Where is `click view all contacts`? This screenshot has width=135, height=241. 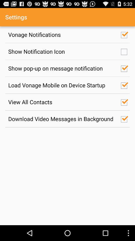
click view all contacts is located at coordinates (62, 102).